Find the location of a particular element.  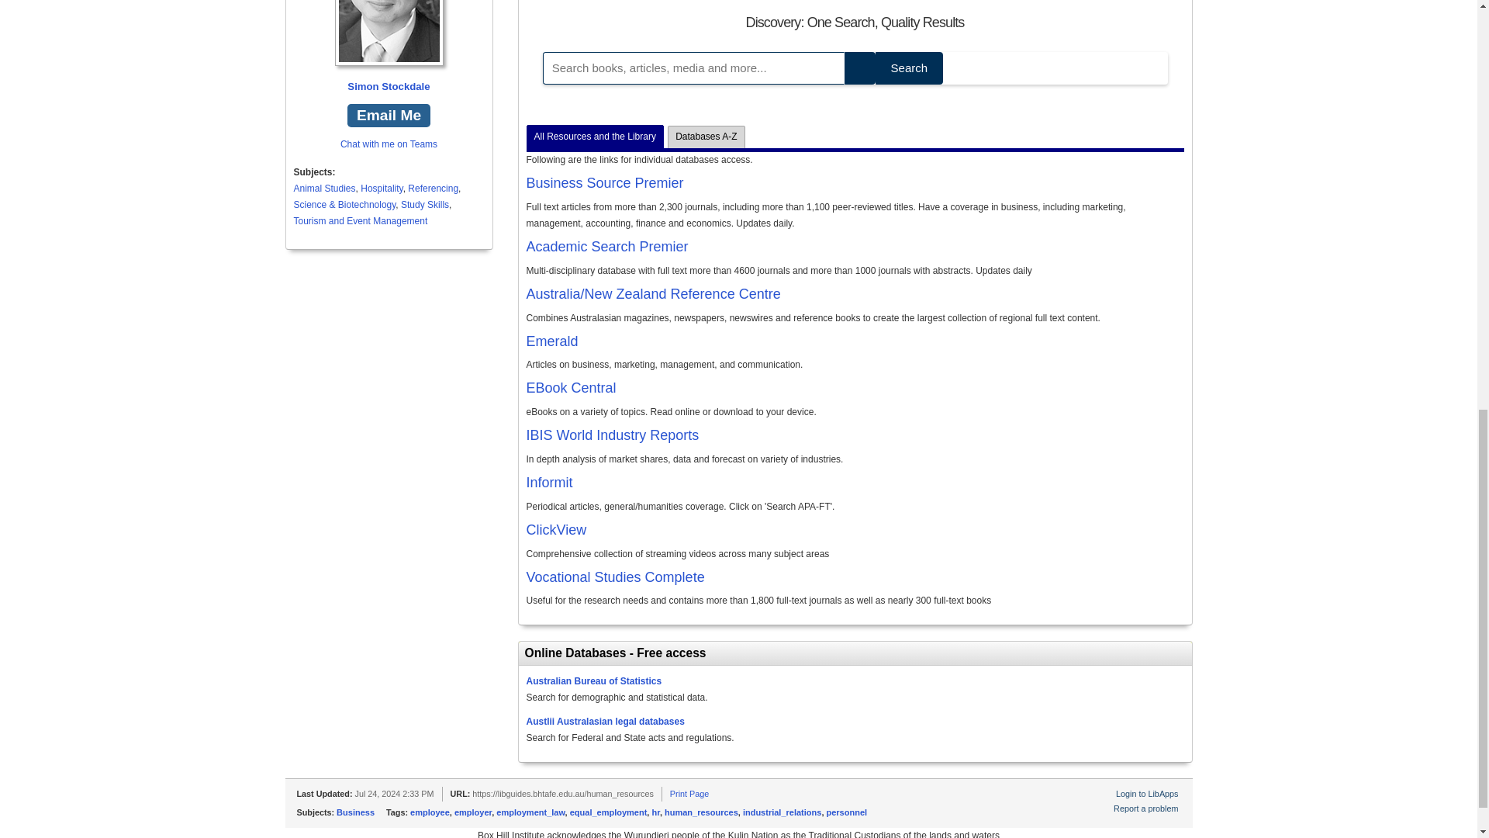

Emerald is located at coordinates (551, 341).